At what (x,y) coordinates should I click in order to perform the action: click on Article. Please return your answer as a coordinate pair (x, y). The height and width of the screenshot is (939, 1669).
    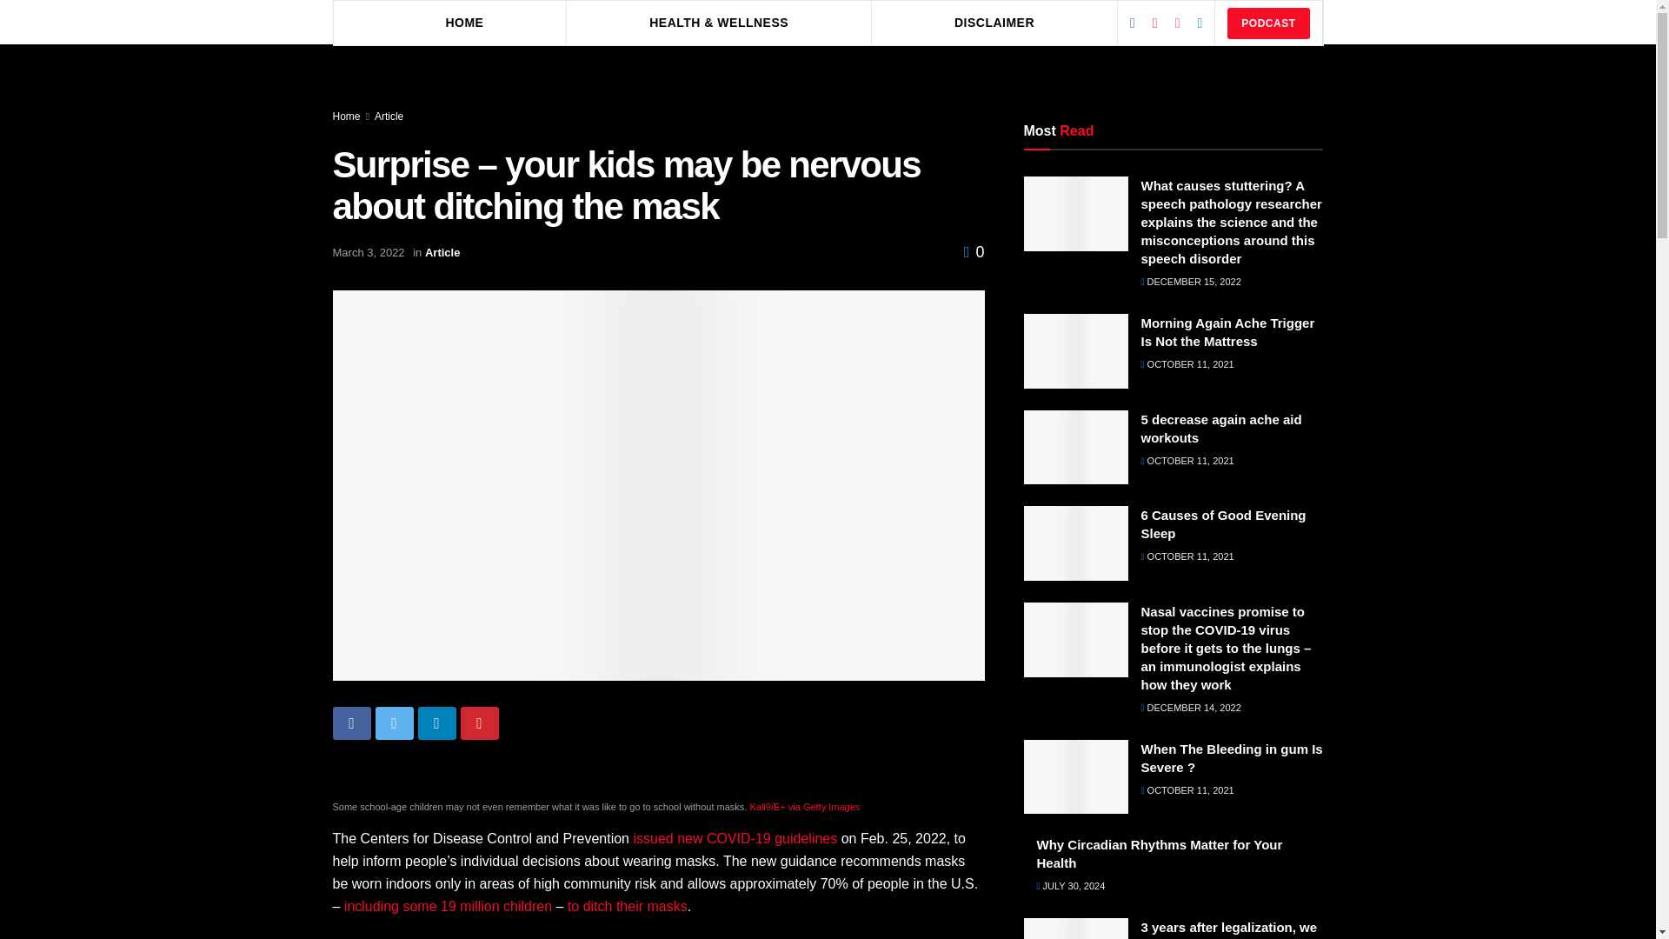
    Looking at the image, I should click on (442, 252).